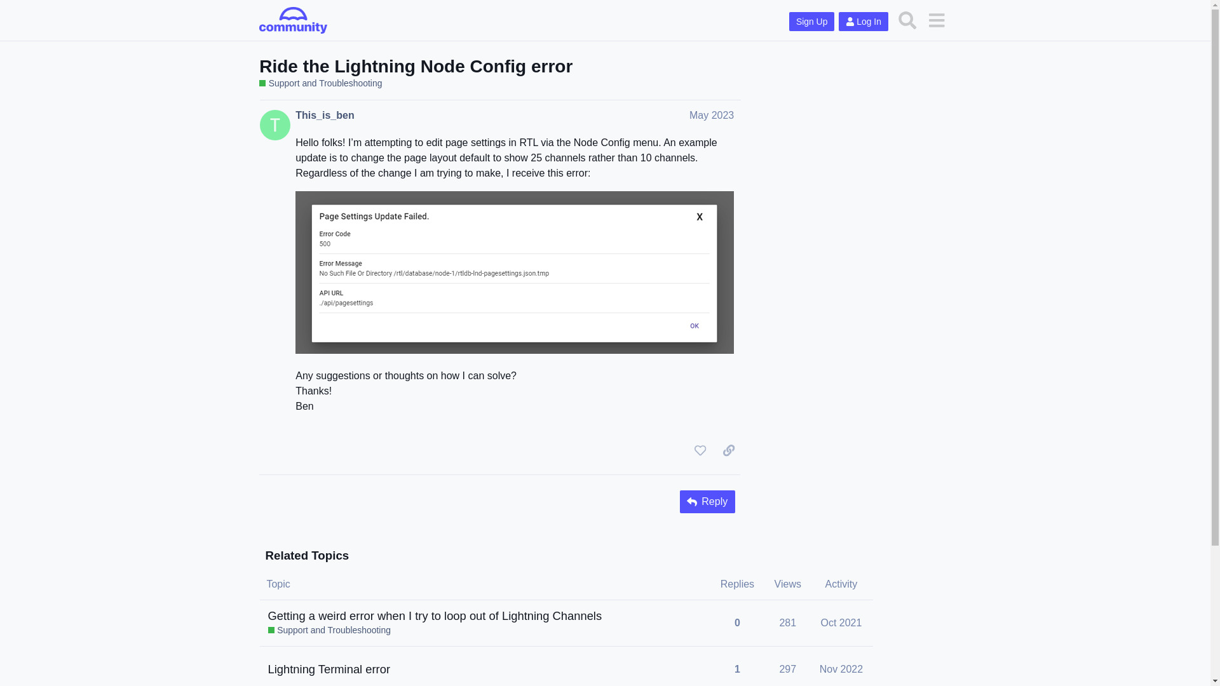 Image resolution: width=1220 pixels, height=686 pixels. I want to click on this topic has been viewed 281 times, so click(788, 669).